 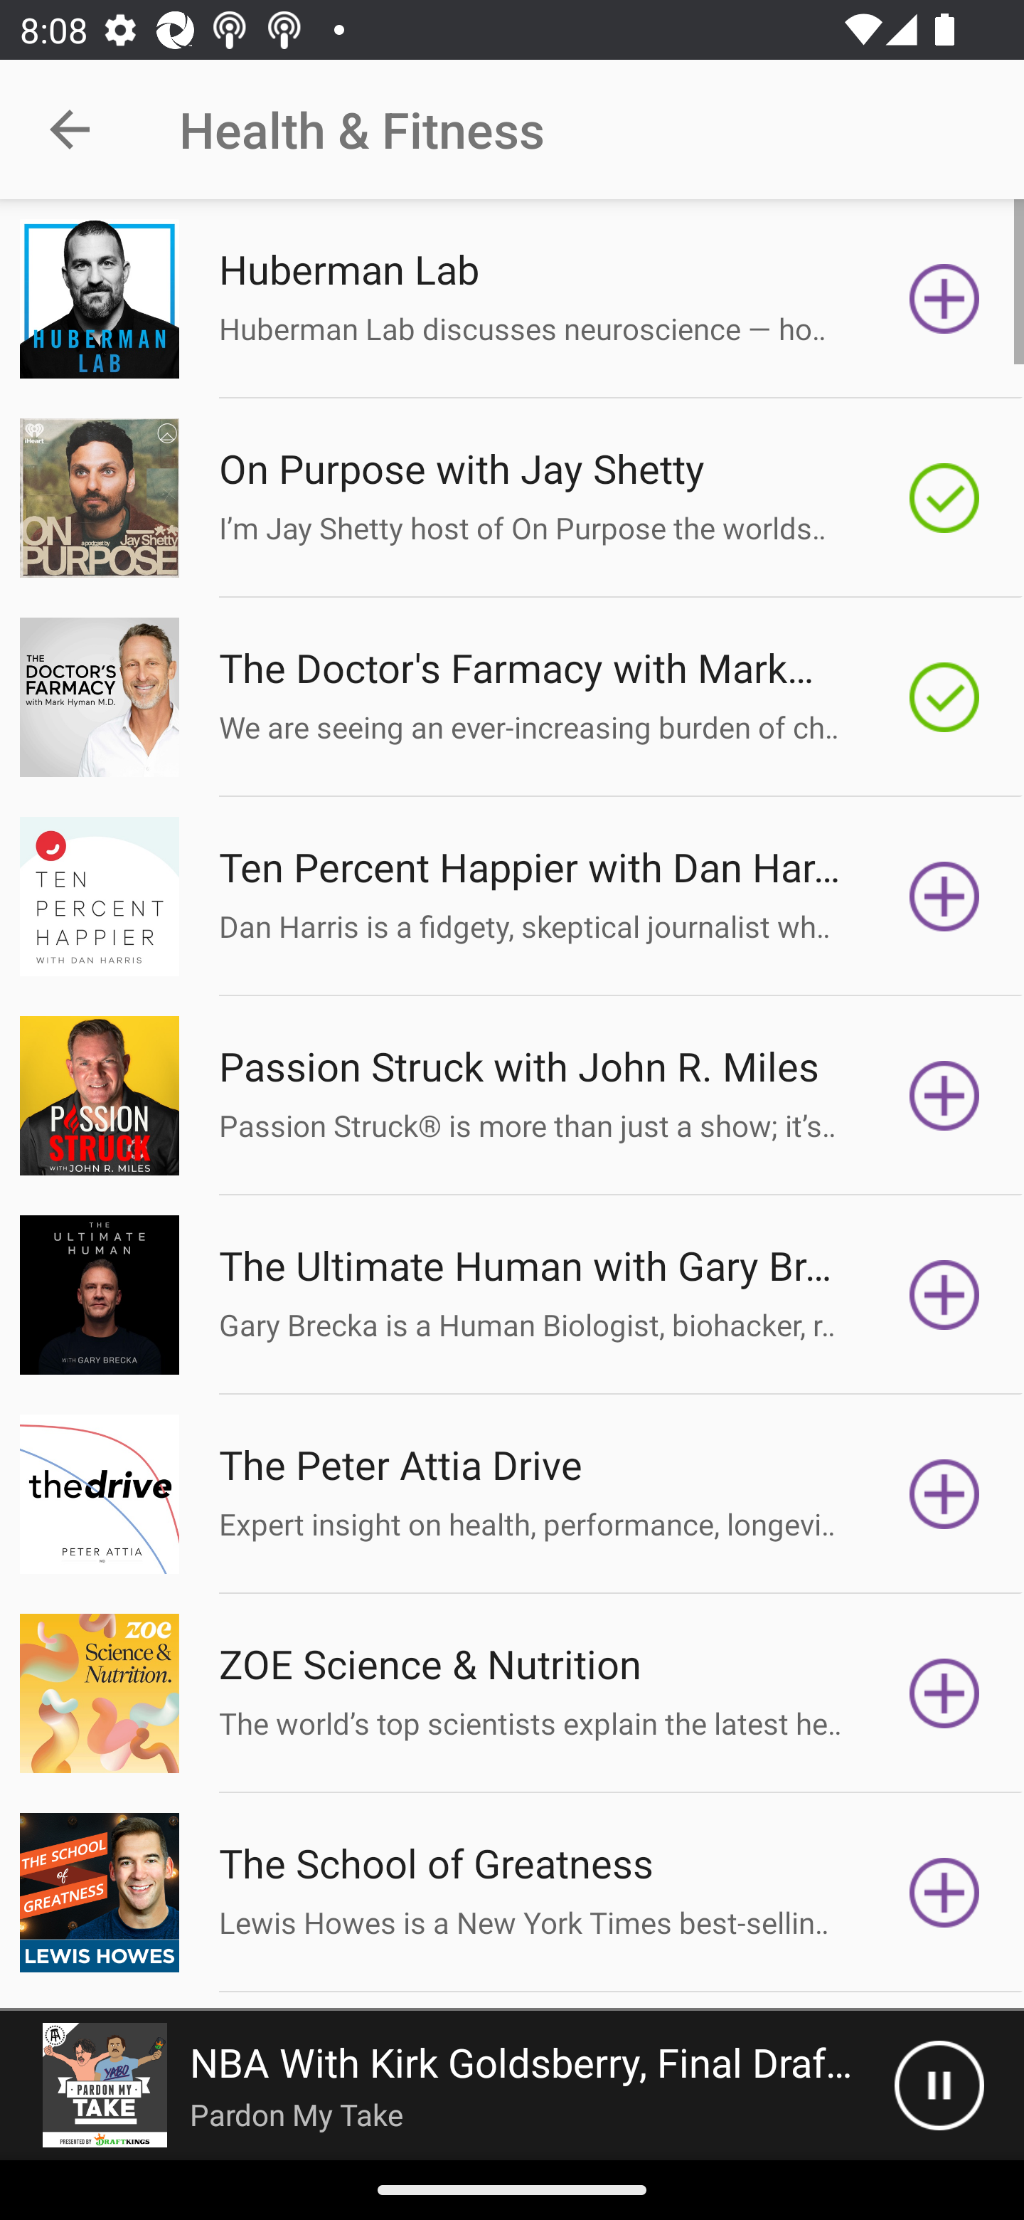 I want to click on Subscribed, so click(x=944, y=697).